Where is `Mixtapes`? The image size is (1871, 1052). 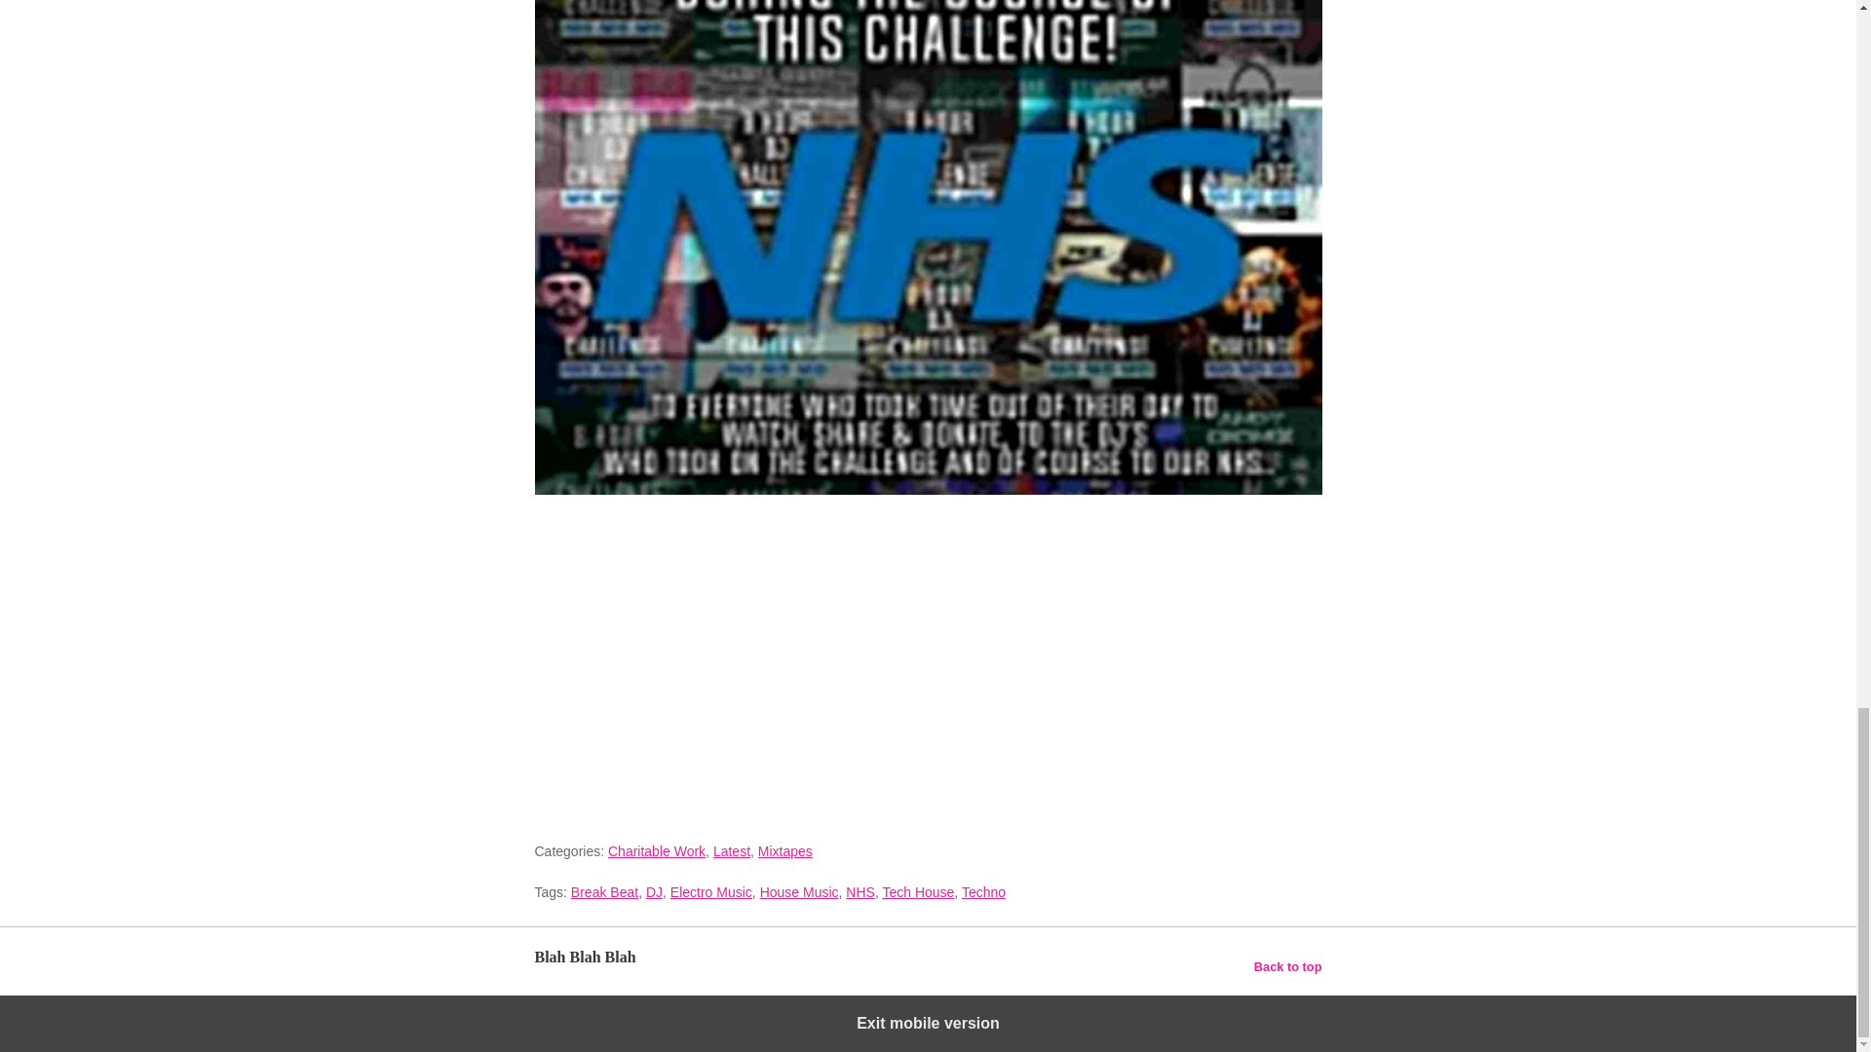 Mixtapes is located at coordinates (784, 851).